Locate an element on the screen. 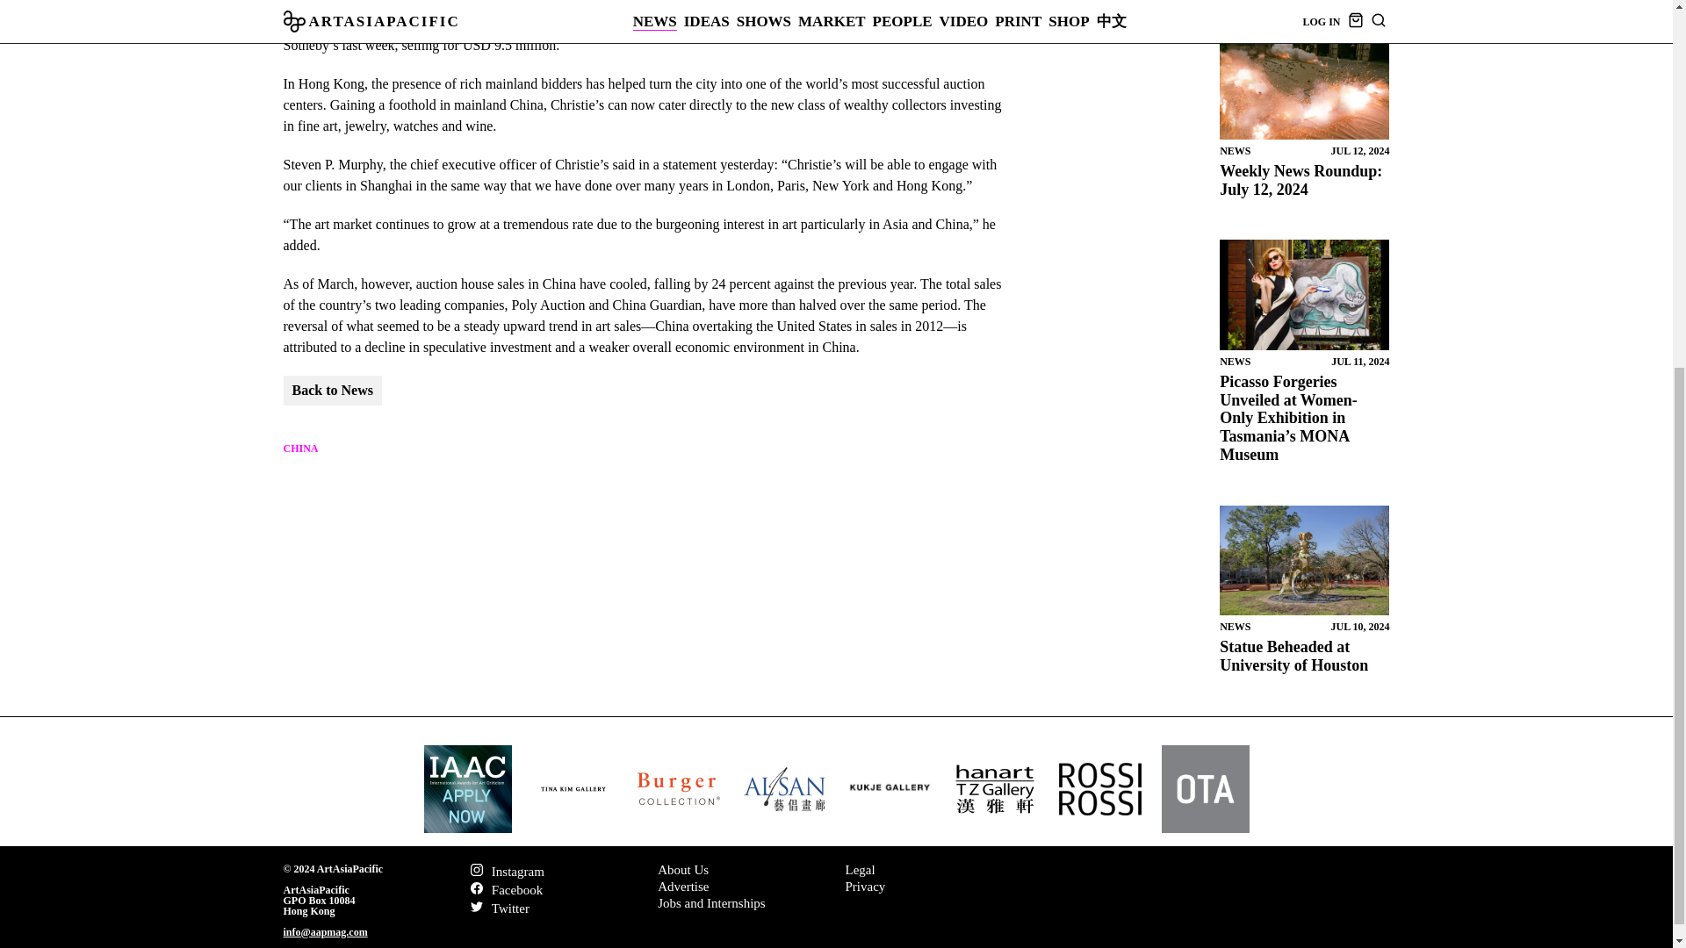 This screenshot has width=1686, height=948. Statue Beheaded at University of Houston is located at coordinates (1304, 559).